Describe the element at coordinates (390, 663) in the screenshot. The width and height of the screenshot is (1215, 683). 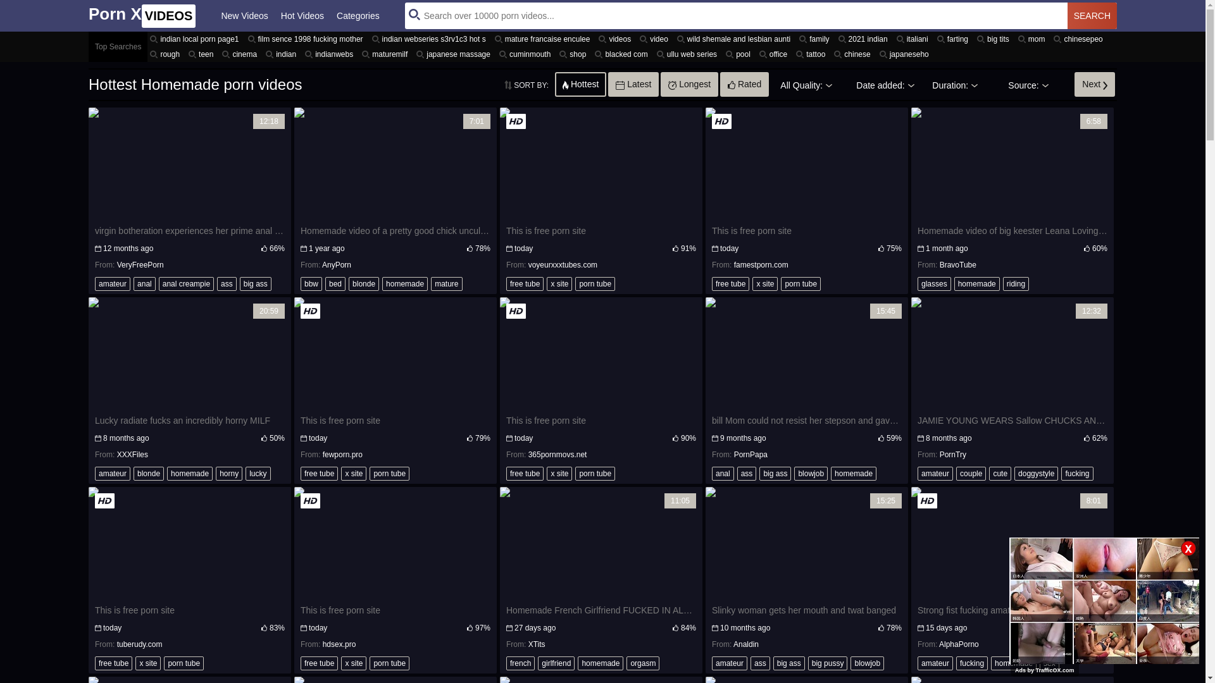
I see `porn tube` at that location.